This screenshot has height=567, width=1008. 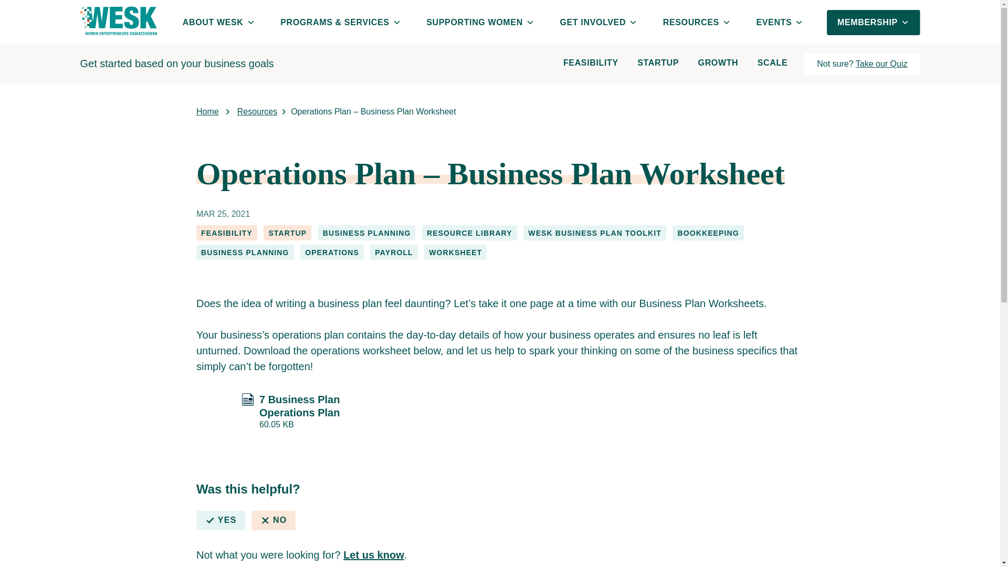 I want to click on ABOUT WESK, so click(x=219, y=22).